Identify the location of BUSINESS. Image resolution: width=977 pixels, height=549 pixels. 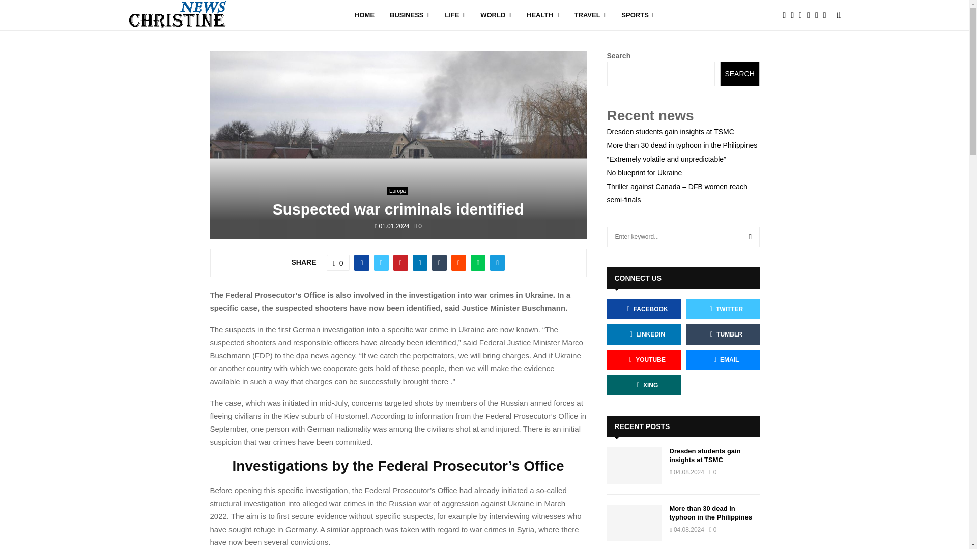
(410, 15).